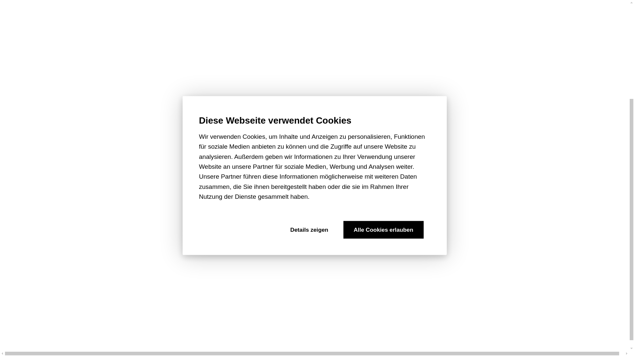  What do you see at coordinates (14, 223) in the screenshot?
I see `home` at bounding box center [14, 223].